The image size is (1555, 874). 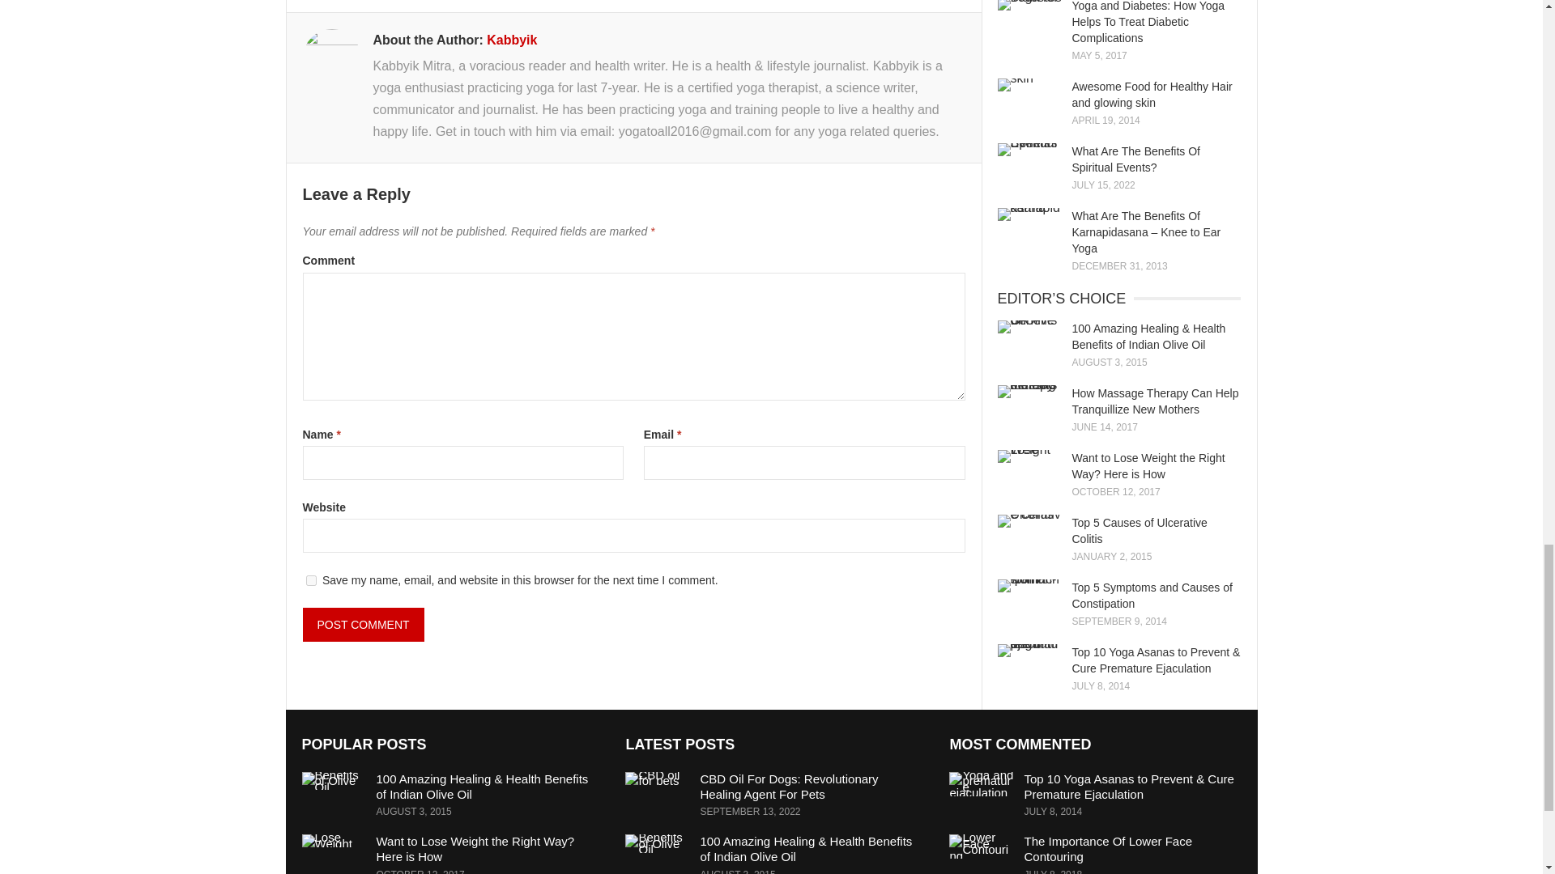 I want to click on Post Comment, so click(x=364, y=624).